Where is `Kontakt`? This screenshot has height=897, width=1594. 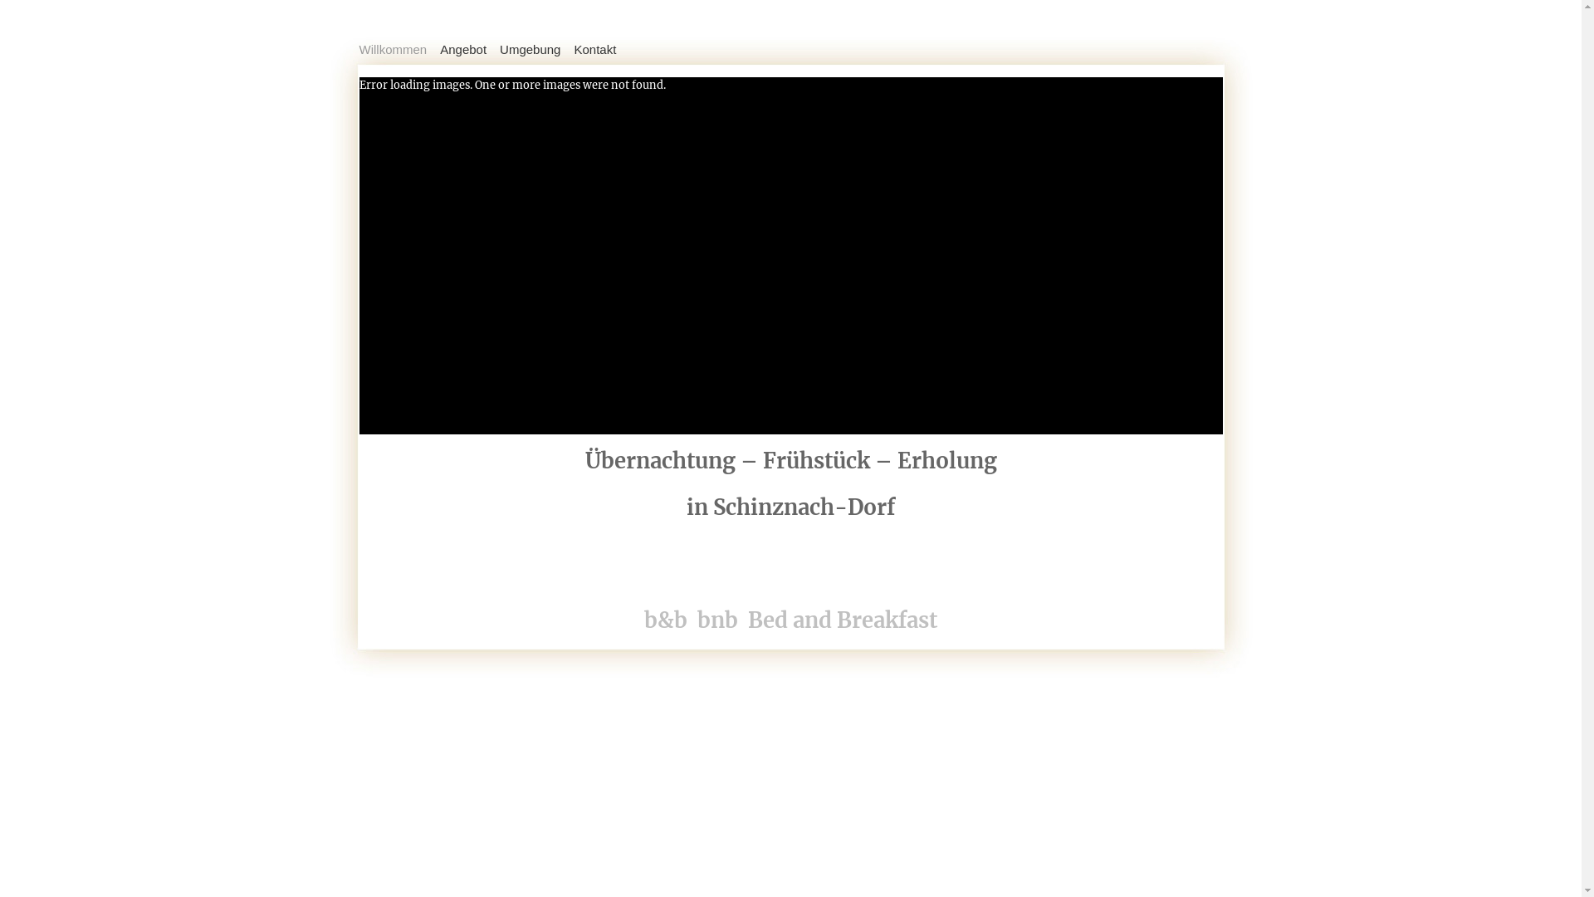 Kontakt is located at coordinates (601, 54).